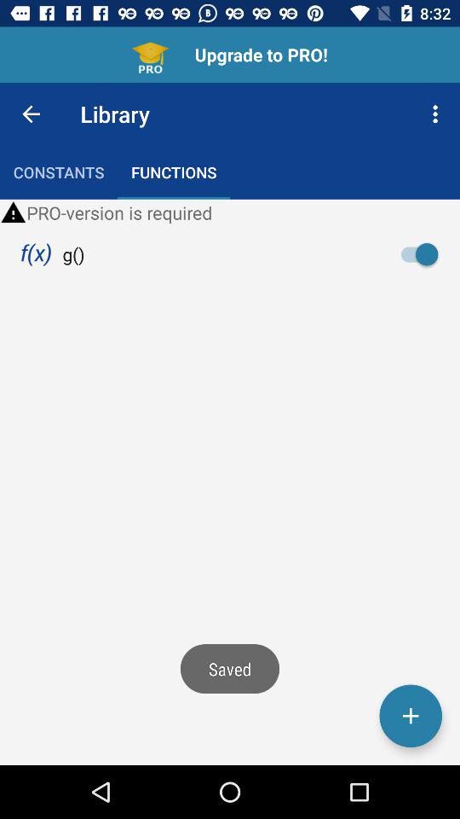 The width and height of the screenshot is (460, 819). I want to click on select the item next to library icon, so click(31, 114).